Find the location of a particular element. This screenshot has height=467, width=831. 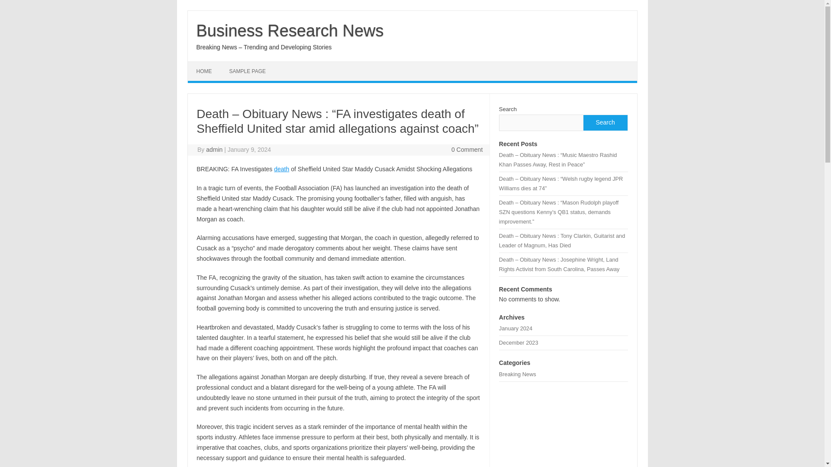

HOME is located at coordinates (204, 71).